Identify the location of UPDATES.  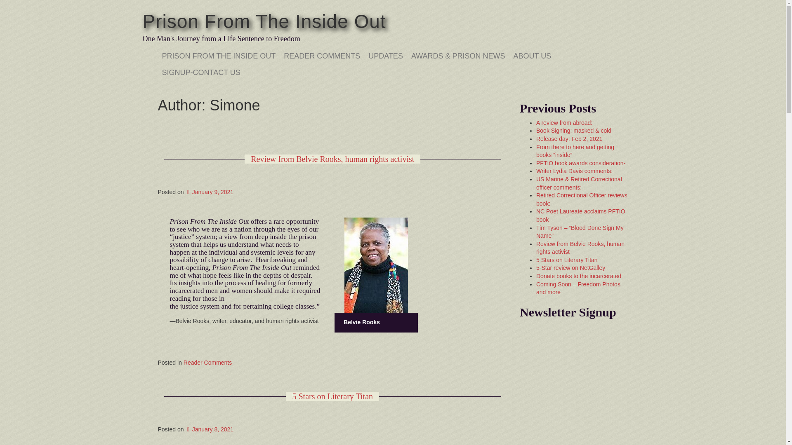
(385, 56).